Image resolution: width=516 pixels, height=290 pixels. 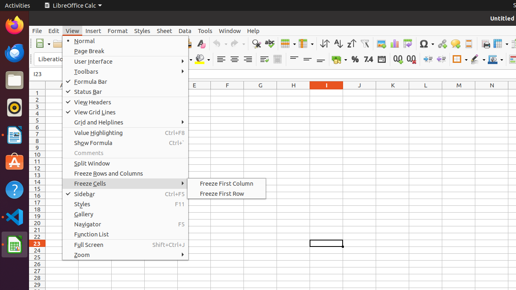 I want to click on Grid and Helplines, so click(x=125, y=122).